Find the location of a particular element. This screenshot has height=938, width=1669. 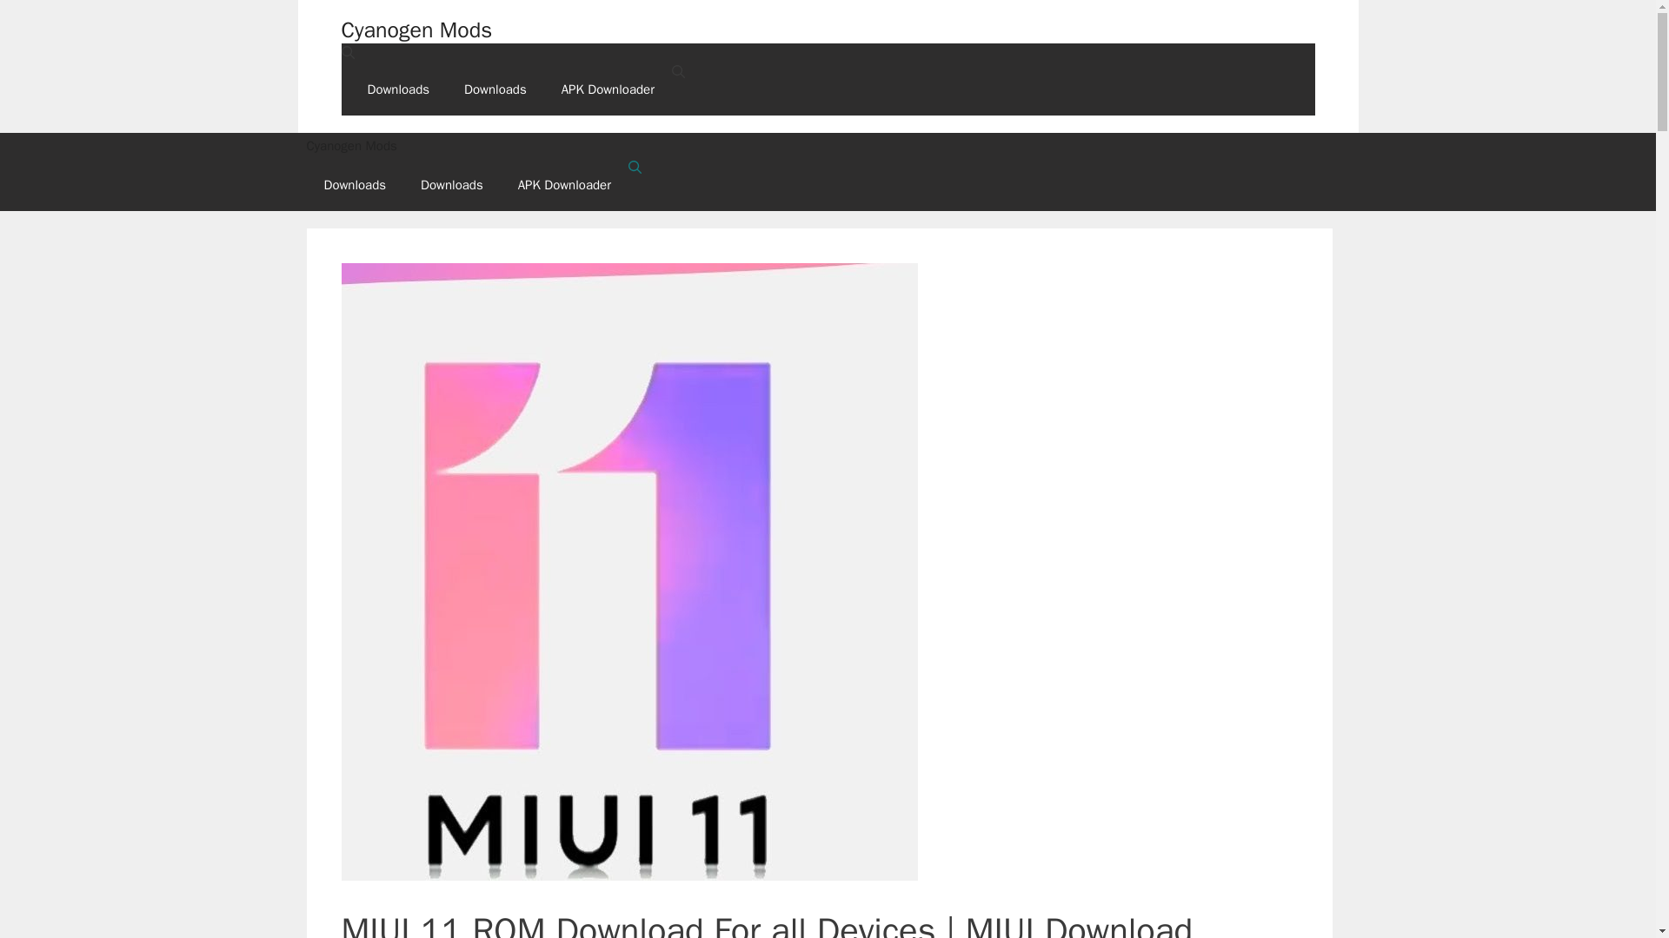

Downloads is located at coordinates (495, 89).